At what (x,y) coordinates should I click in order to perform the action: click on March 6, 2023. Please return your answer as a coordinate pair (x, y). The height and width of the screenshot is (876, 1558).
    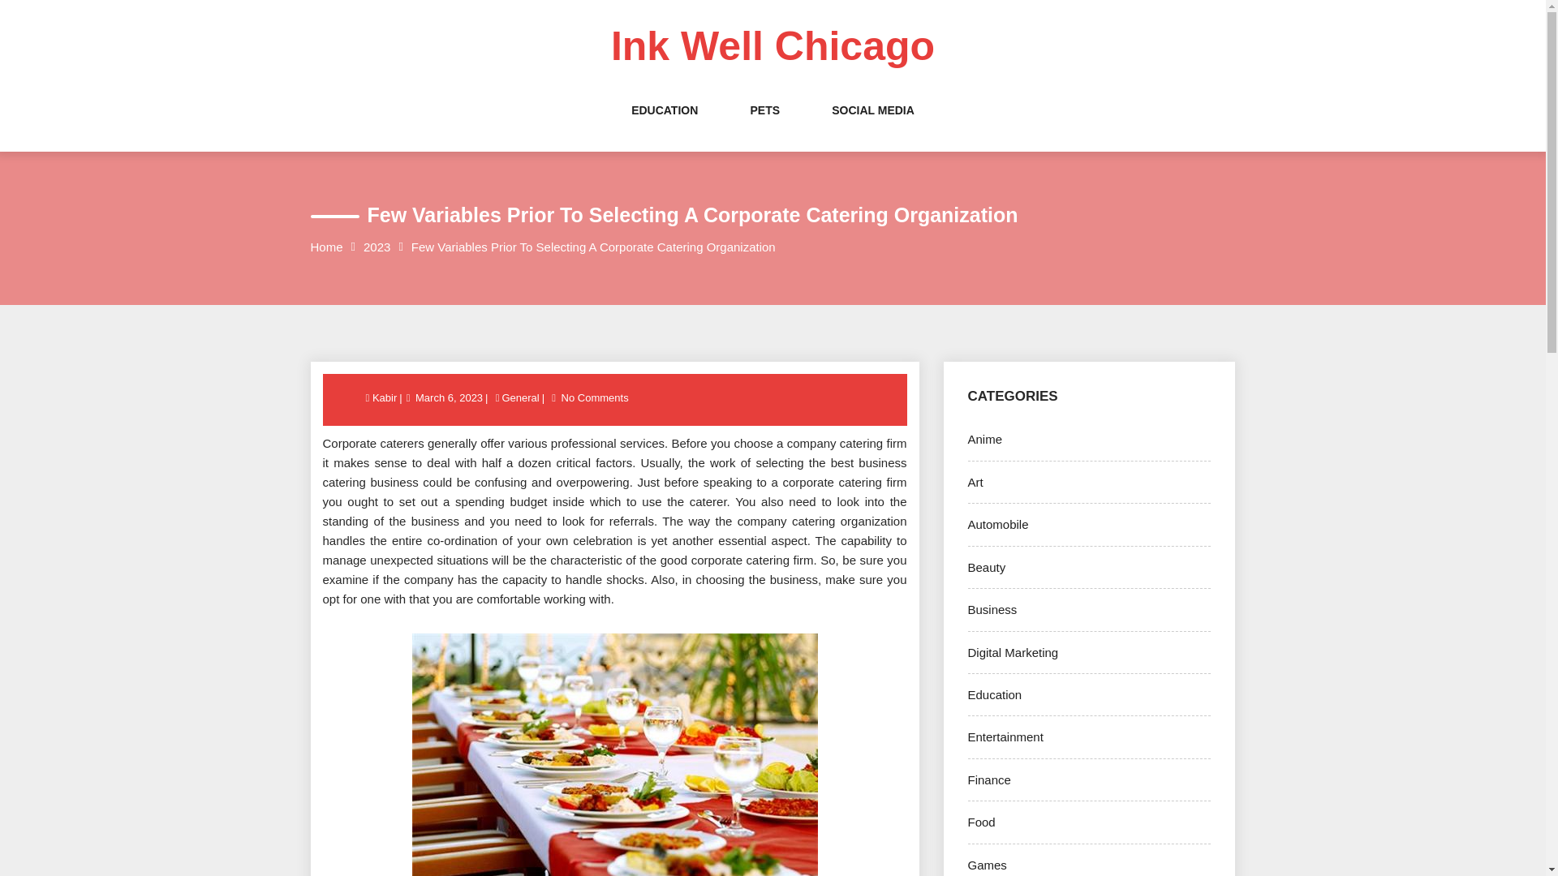
    Looking at the image, I should click on (448, 397).